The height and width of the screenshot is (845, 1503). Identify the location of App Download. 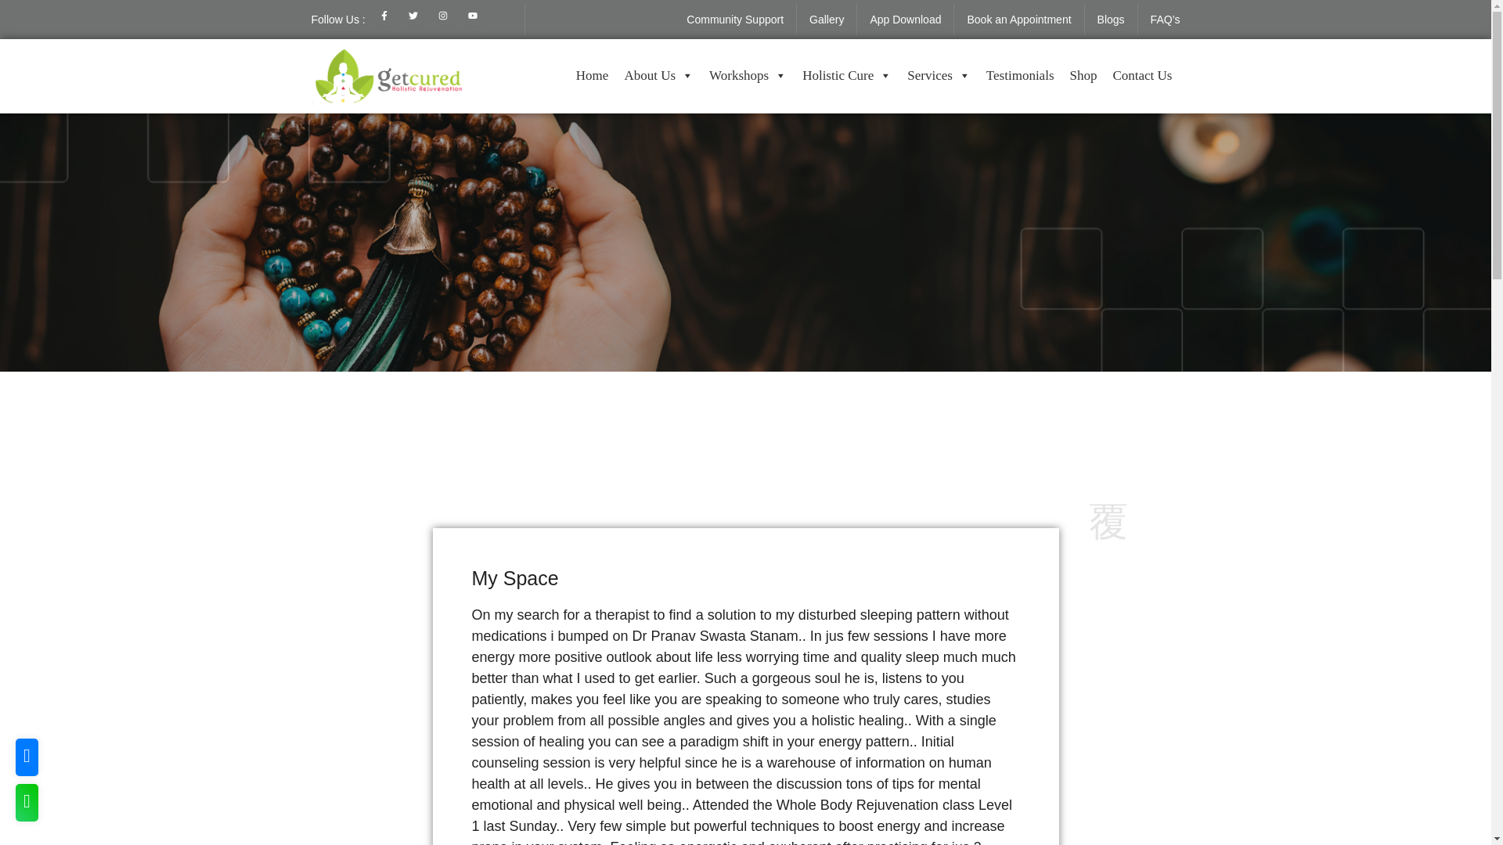
(905, 20).